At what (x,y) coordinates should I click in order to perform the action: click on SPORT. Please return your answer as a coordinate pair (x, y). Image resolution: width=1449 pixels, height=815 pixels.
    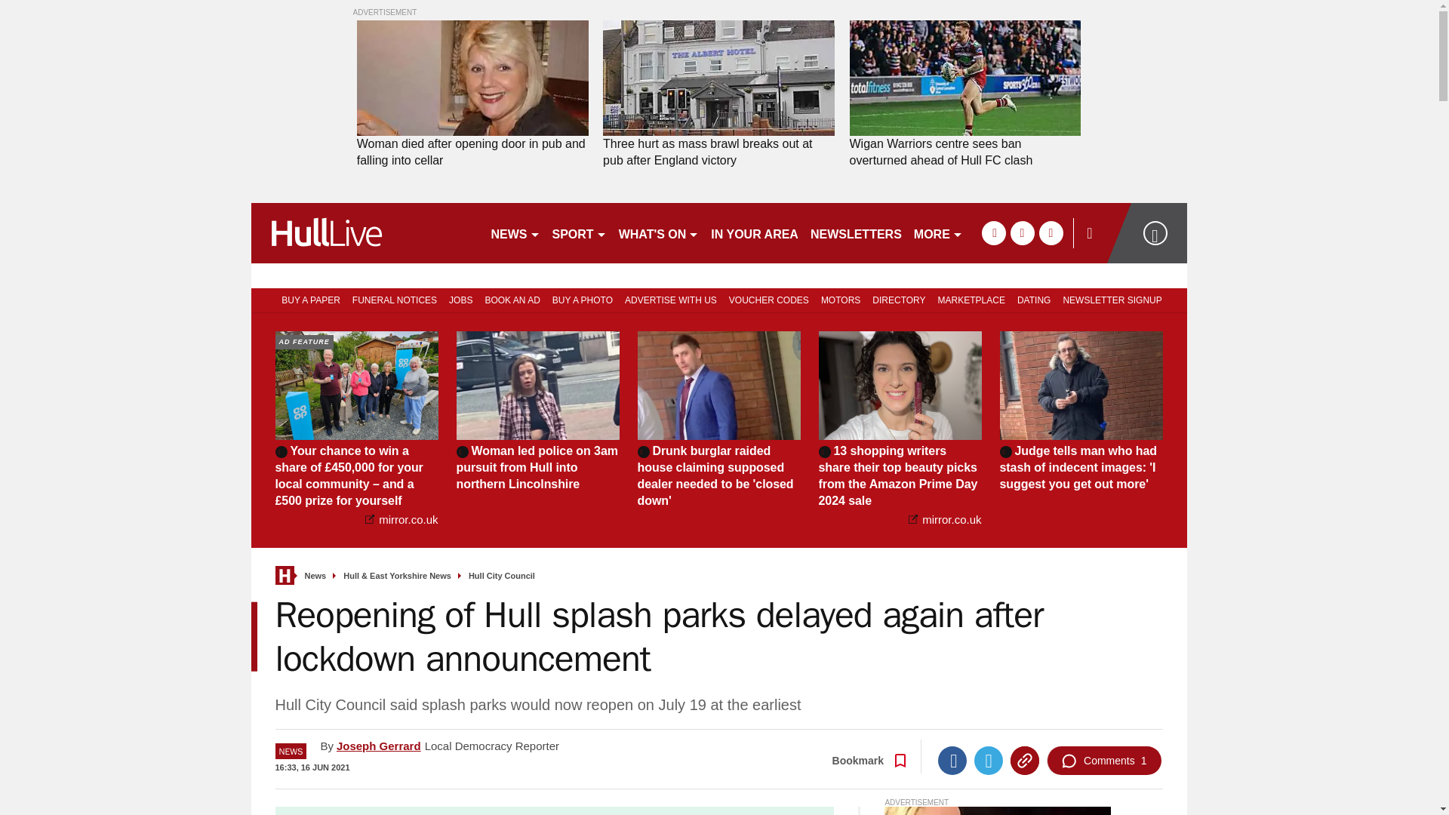
    Looking at the image, I should click on (580, 232).